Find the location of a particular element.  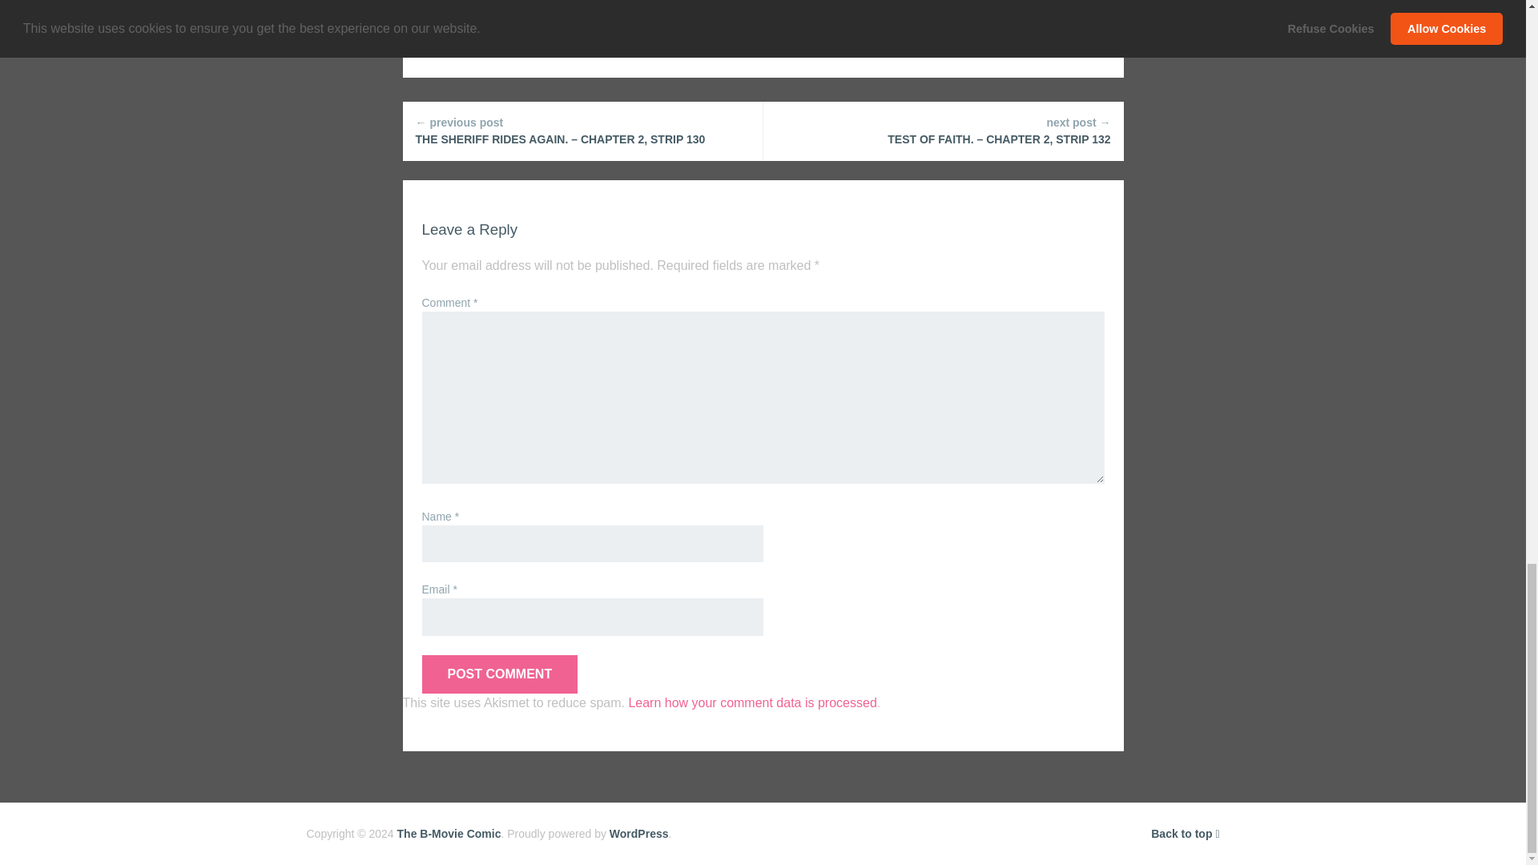

Back to top is located at coordinates (1185, 834).